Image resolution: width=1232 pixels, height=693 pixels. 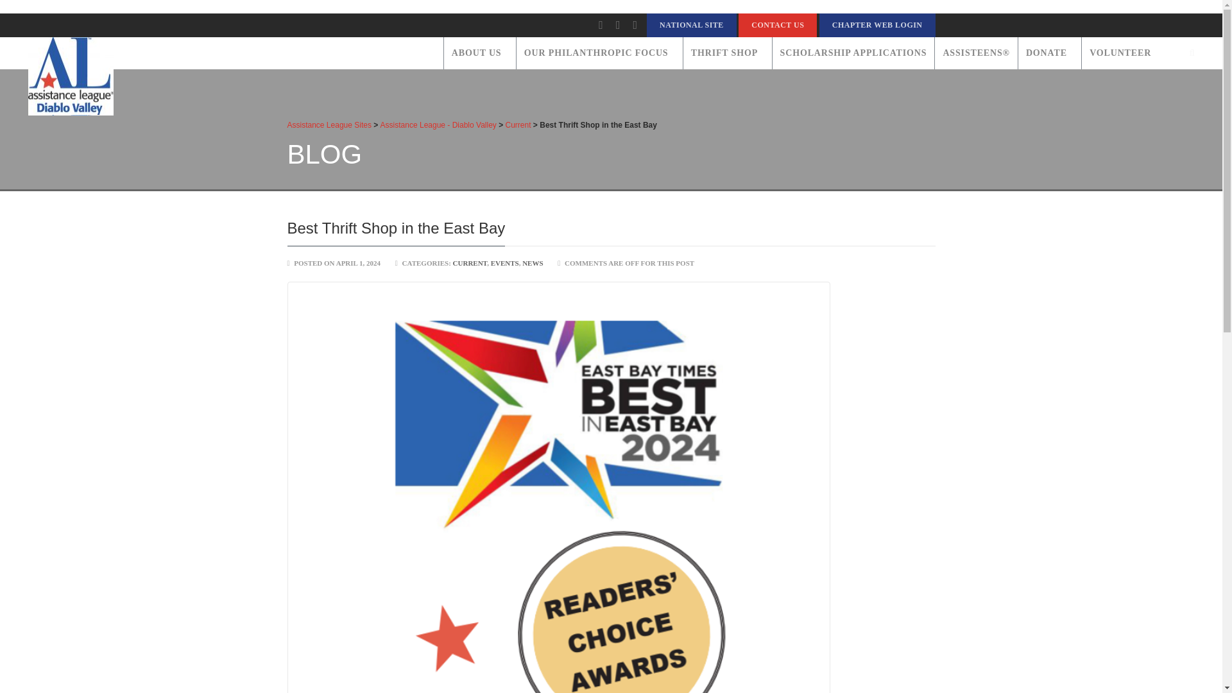 What do you see at coordinates (777, 25) in the screenshot?
I see `CONTACT US` at bounding box center [777, 25].